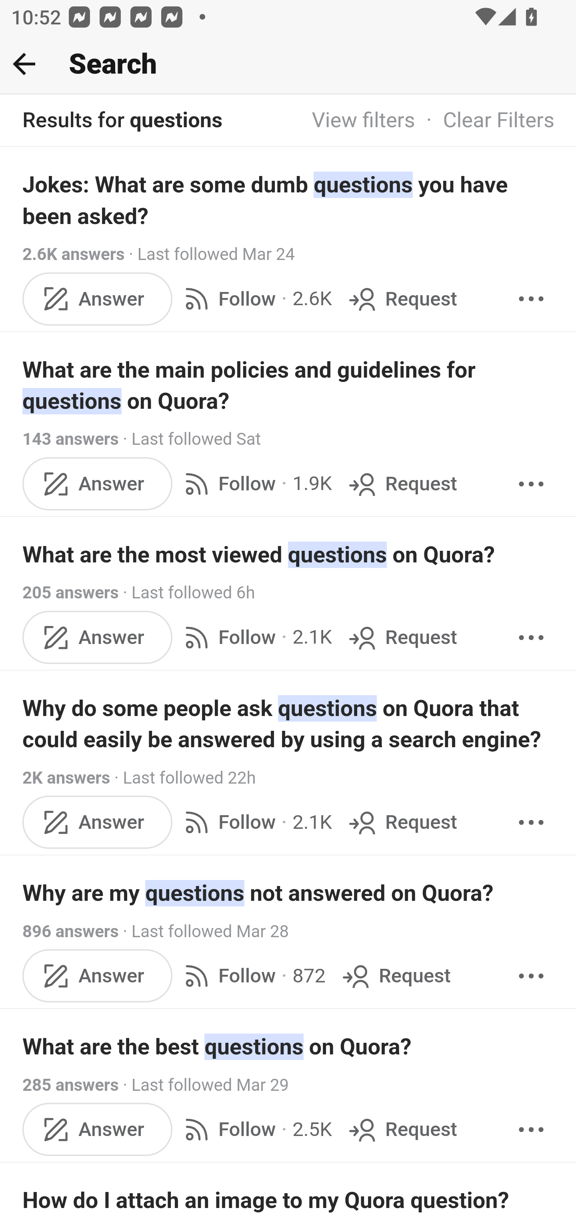  Describe the element at coordinates (395, 976) in the screenshot. I see `Request` at that location.